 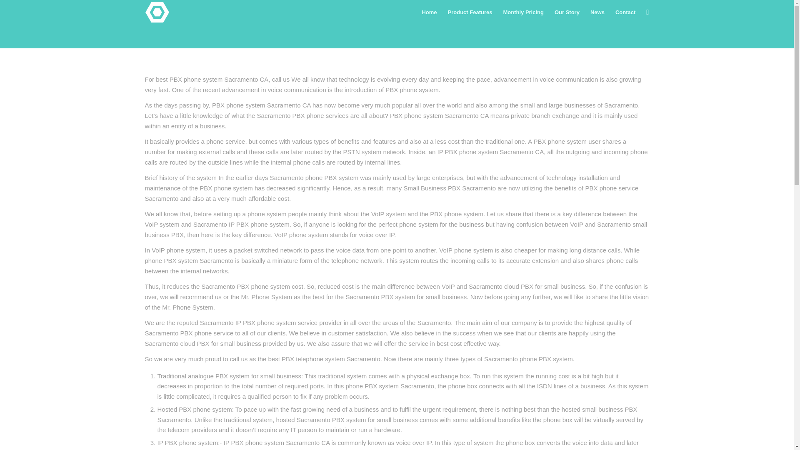 I want to click on News, so click(x=597, y=12).